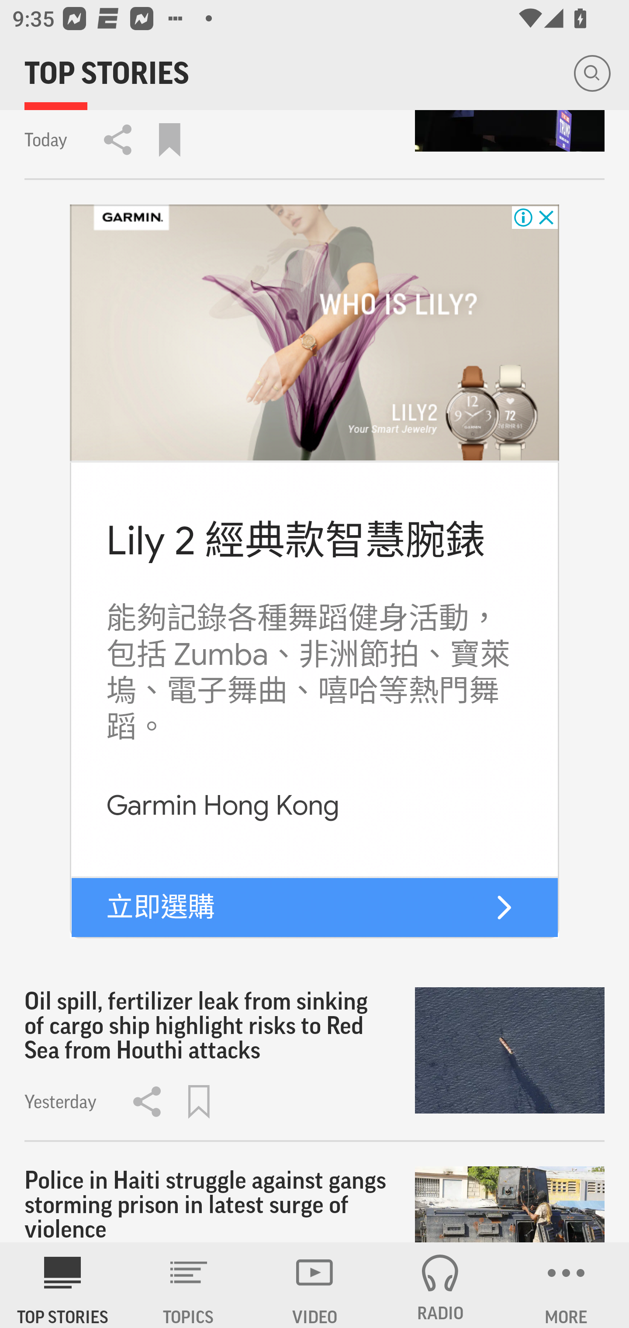  I want to click on 立即選購, so click(161, 907).